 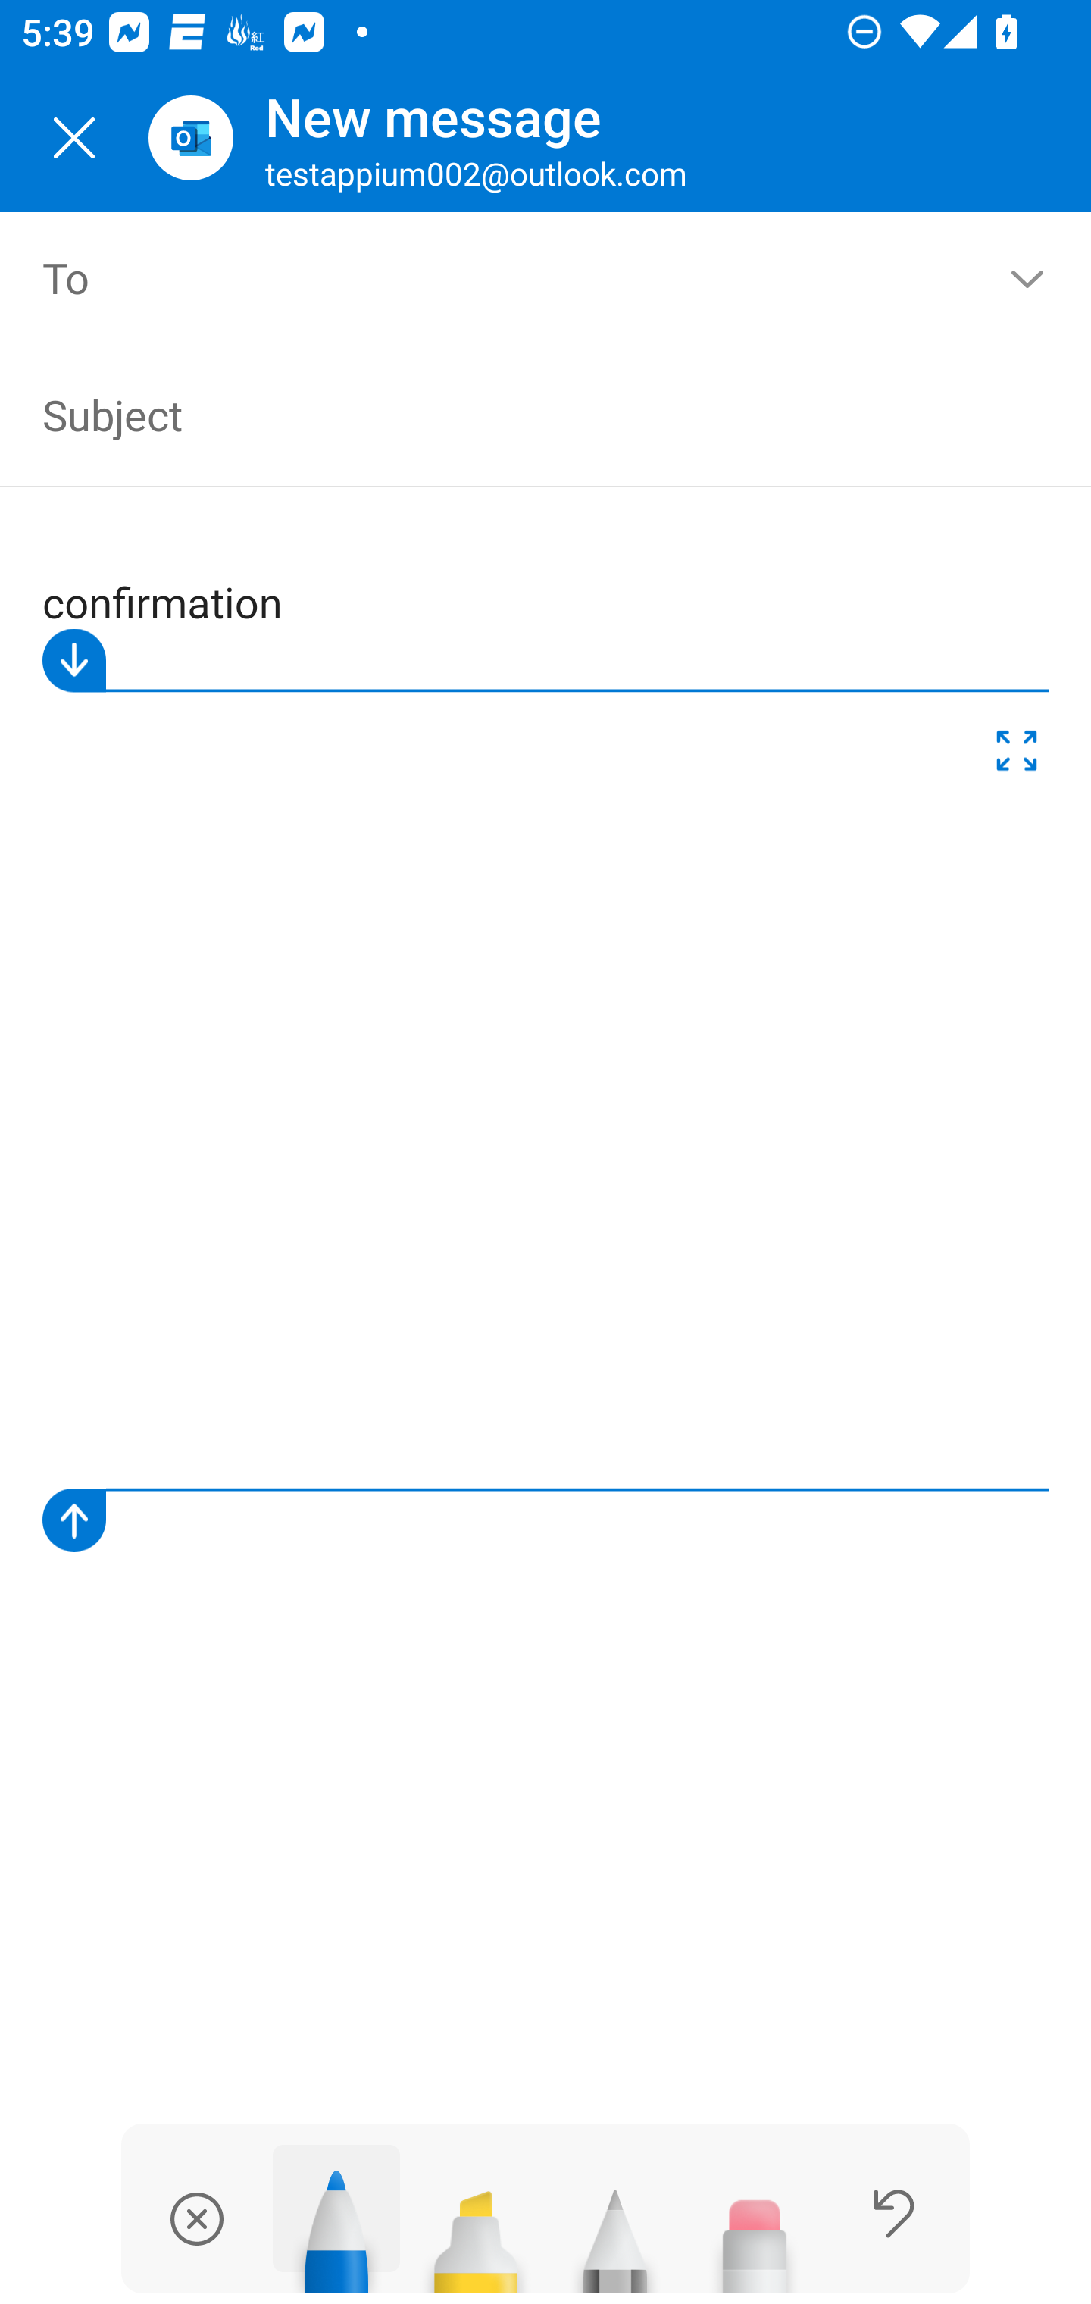 I want to click on dismiss ink and save drawing, so click(x=197, y=2219).